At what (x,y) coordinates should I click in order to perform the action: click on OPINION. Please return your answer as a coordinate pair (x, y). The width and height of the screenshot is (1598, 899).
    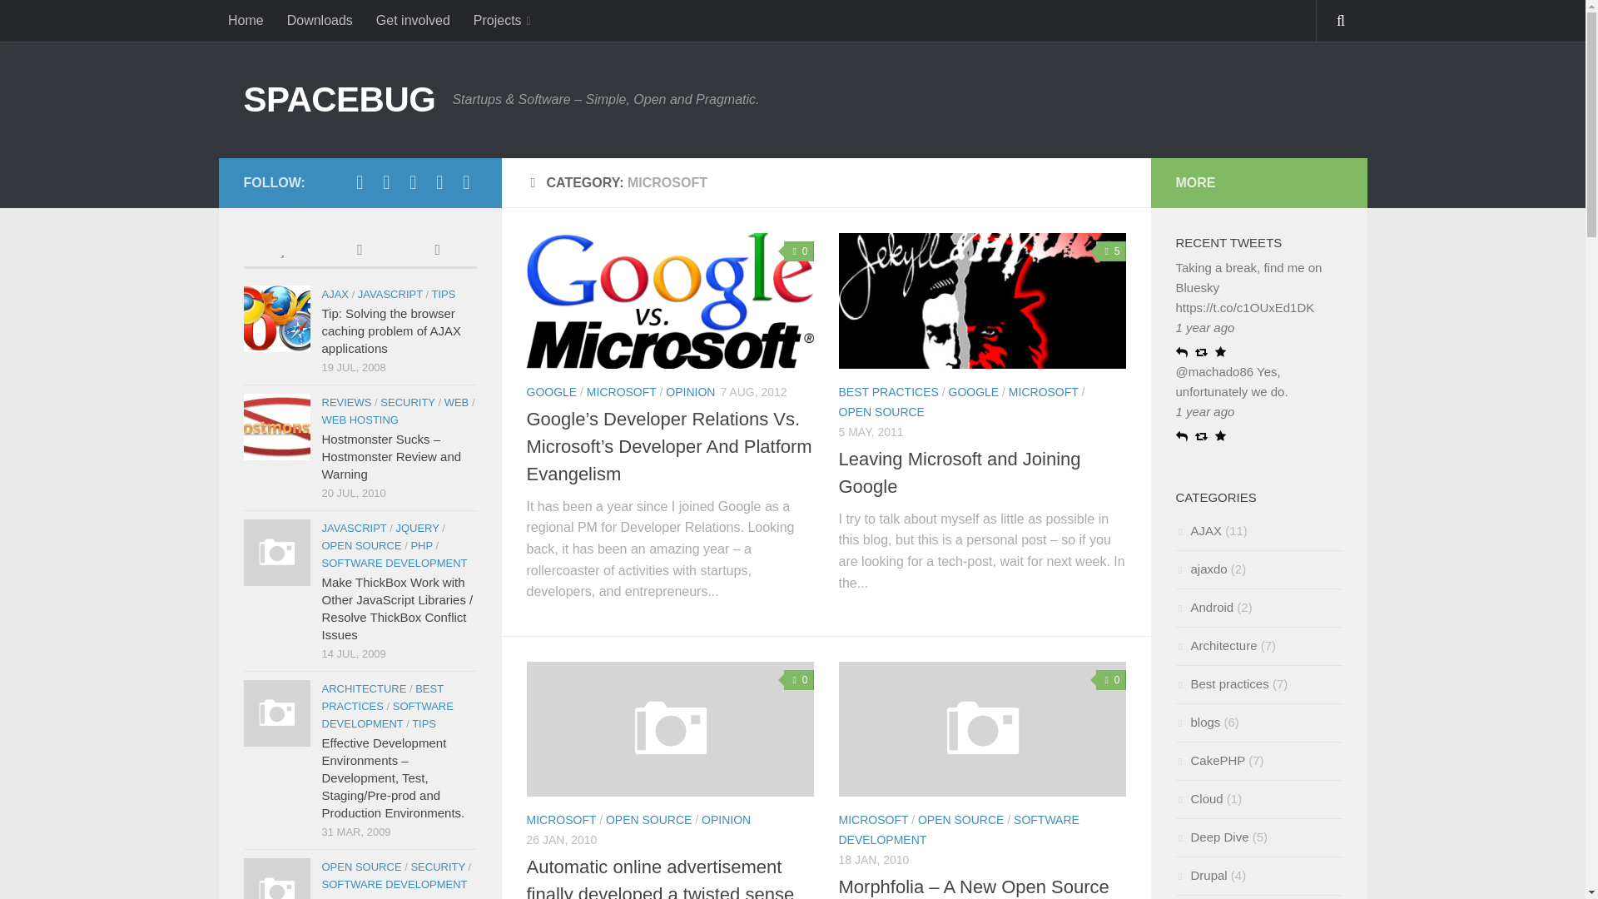
    Looking at the image, I should click on (726, 819).